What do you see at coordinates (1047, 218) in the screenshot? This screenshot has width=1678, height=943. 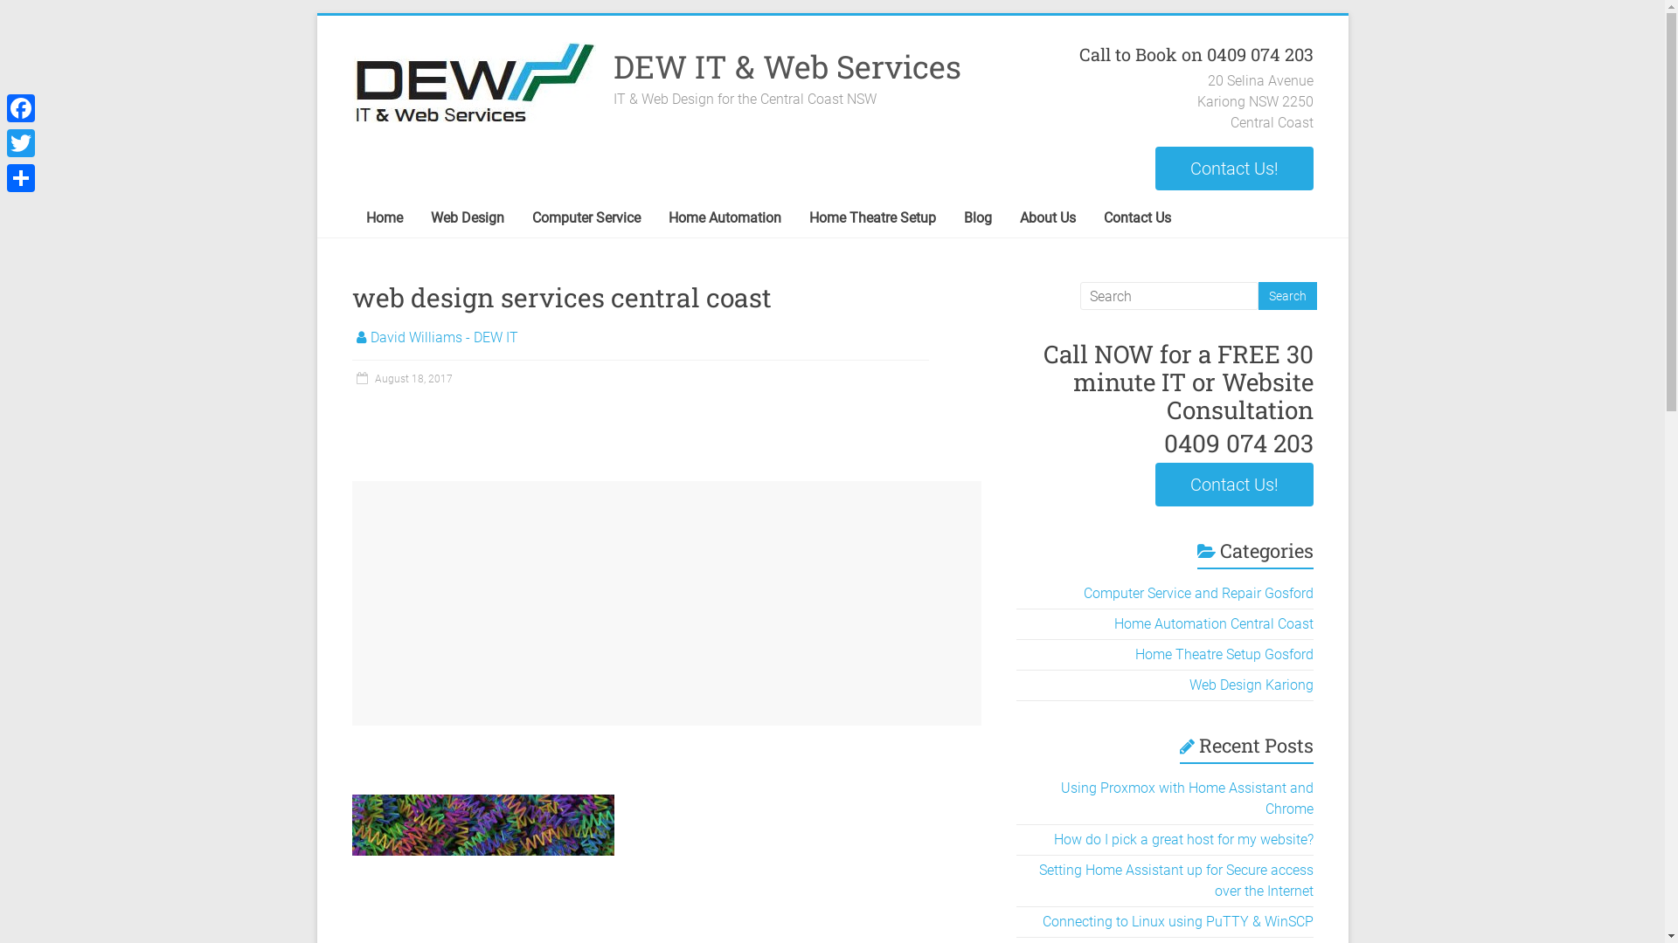 I see `About Us` at bounding box center [1047, 218].